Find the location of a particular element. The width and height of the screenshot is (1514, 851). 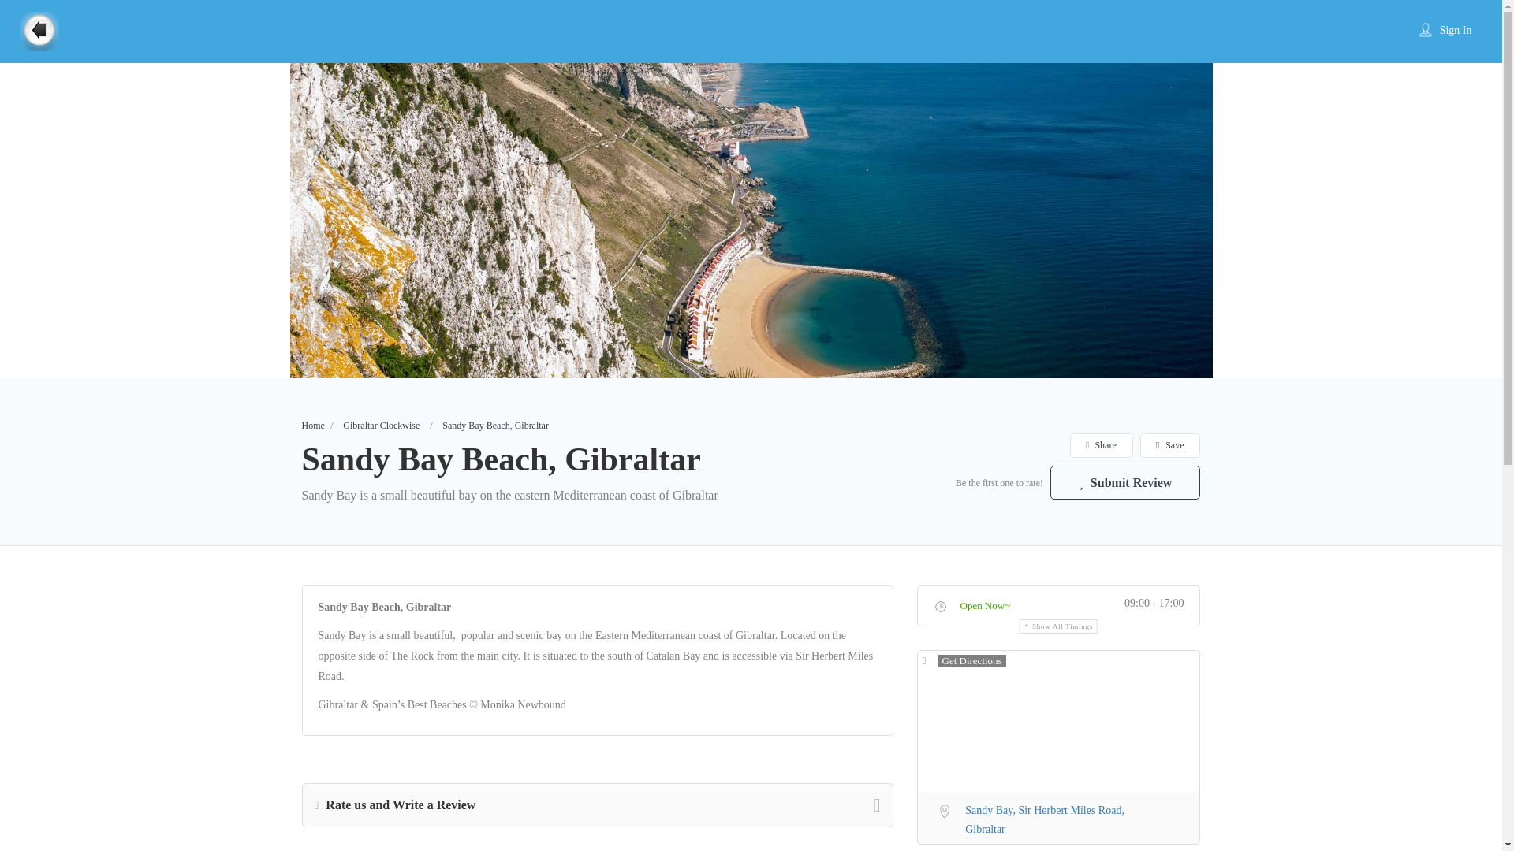

Home is located at coordinates (312, 425).